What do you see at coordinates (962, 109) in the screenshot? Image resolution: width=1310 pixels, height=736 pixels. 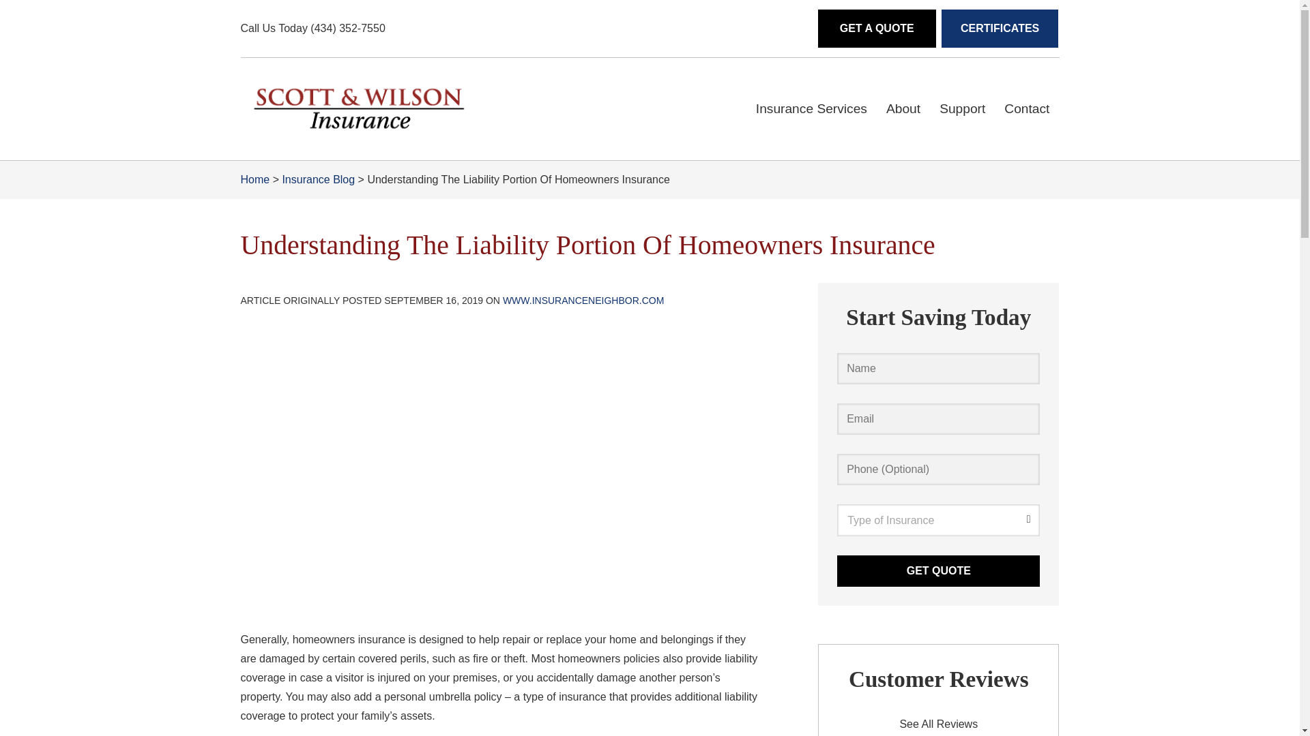 I see `Support` at bounding box center [962, 109].